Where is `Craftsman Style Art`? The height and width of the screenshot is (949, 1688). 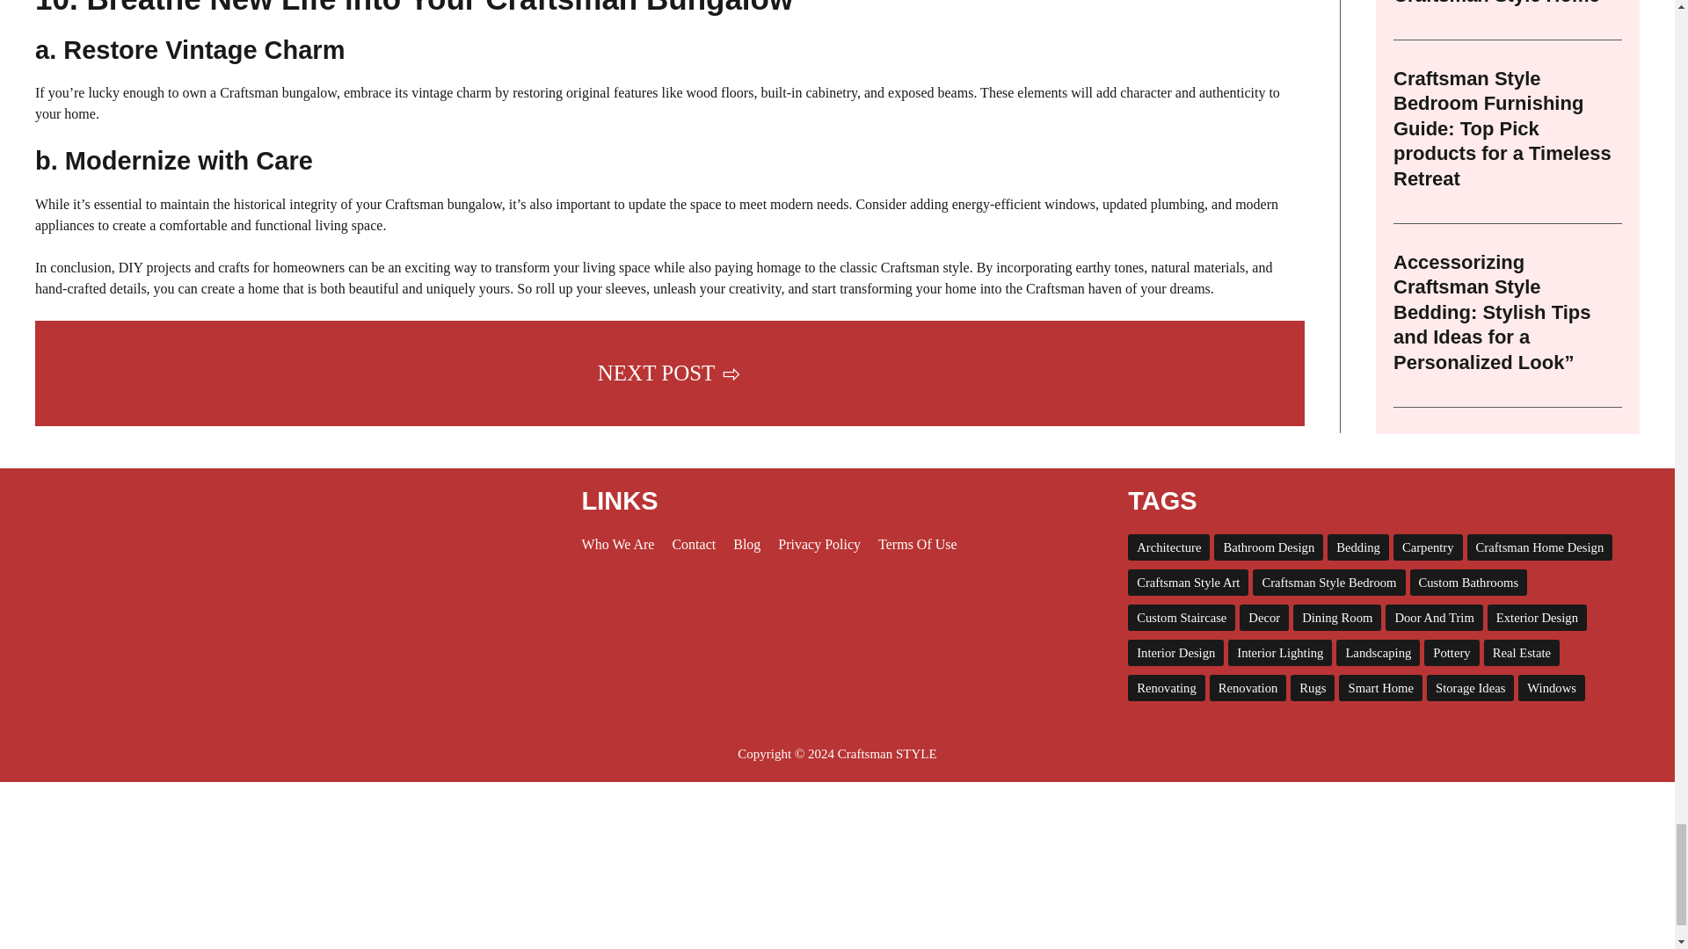
Craftsman Style Art is located at coordinates (1188, 583).